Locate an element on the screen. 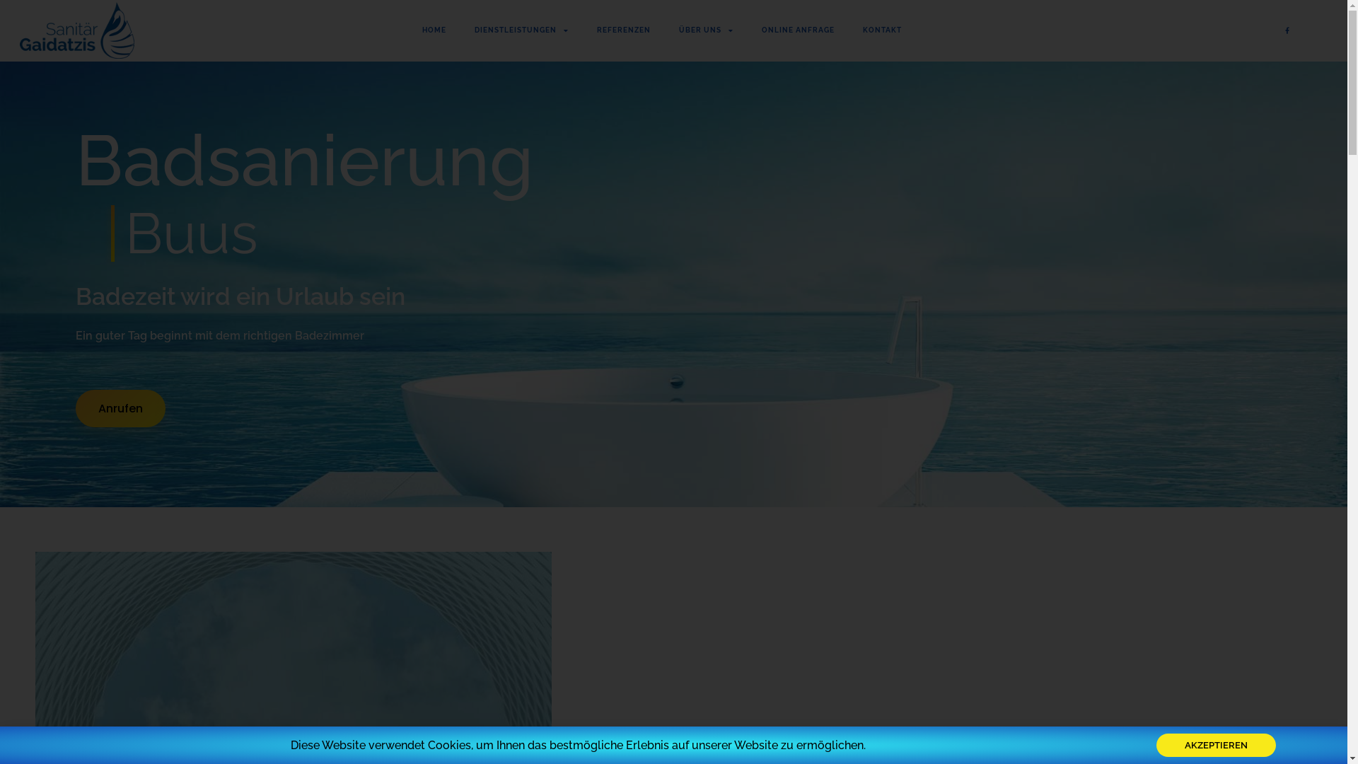 This screenshot has width=1358, height=764. DIENSTLEISTUNGEN is located at coordinates (522, 30).